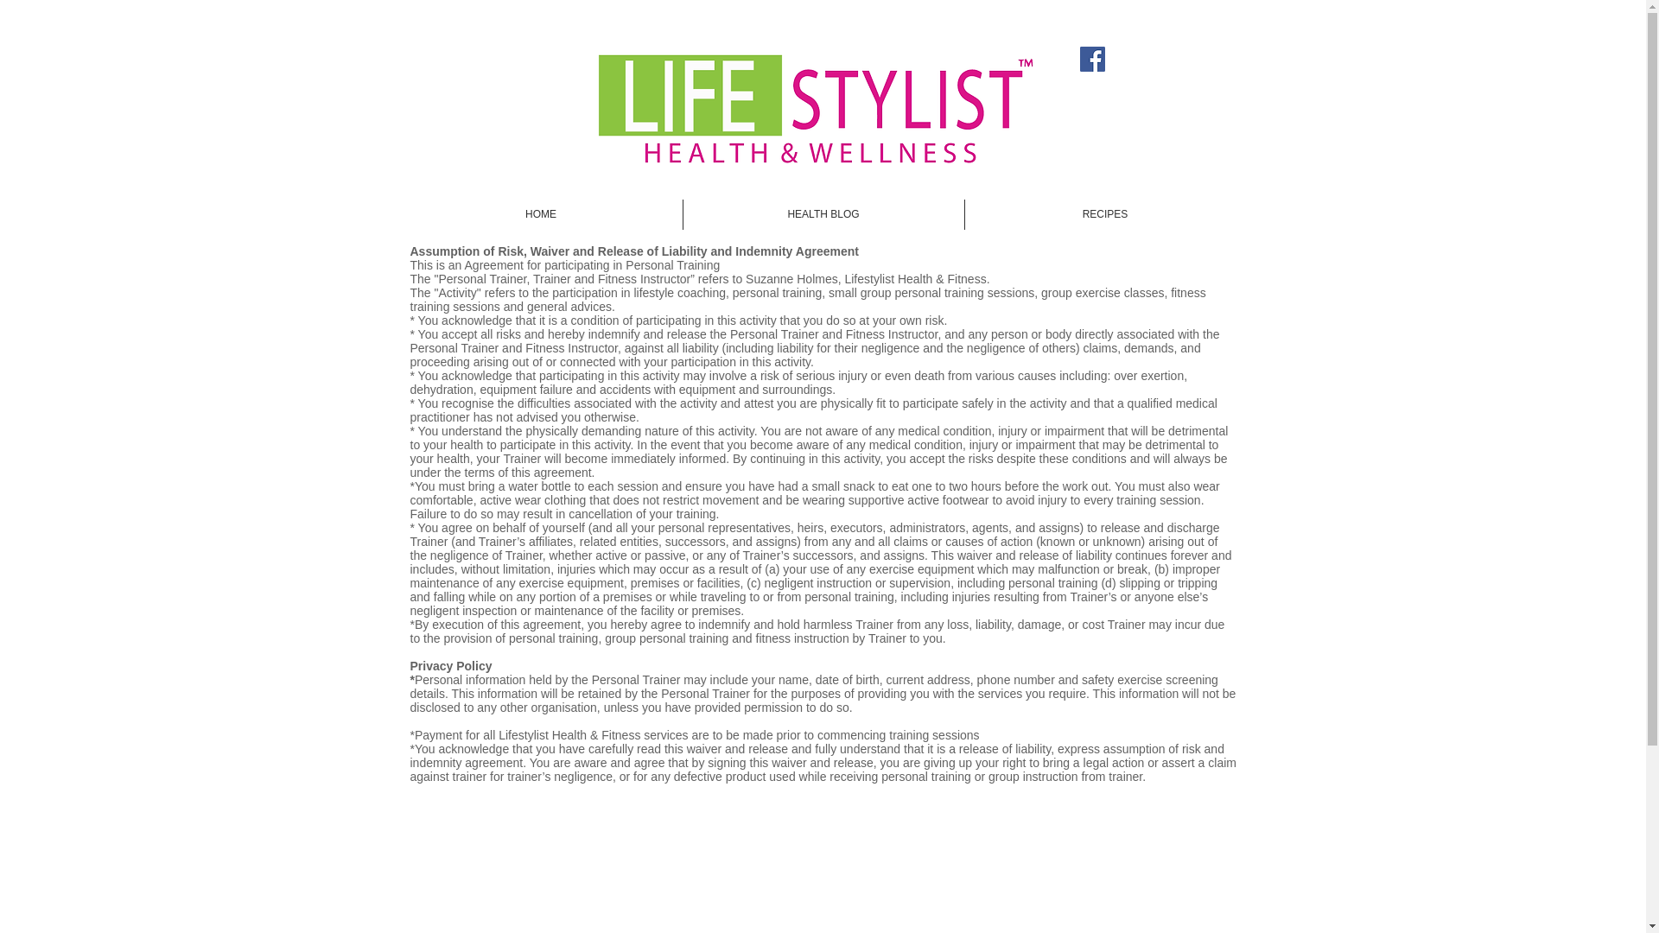 This screenshot has width=1659, height=933. Describe the element at coordinates (966, 930) in the screenshot. I see `HERE ` at that location.